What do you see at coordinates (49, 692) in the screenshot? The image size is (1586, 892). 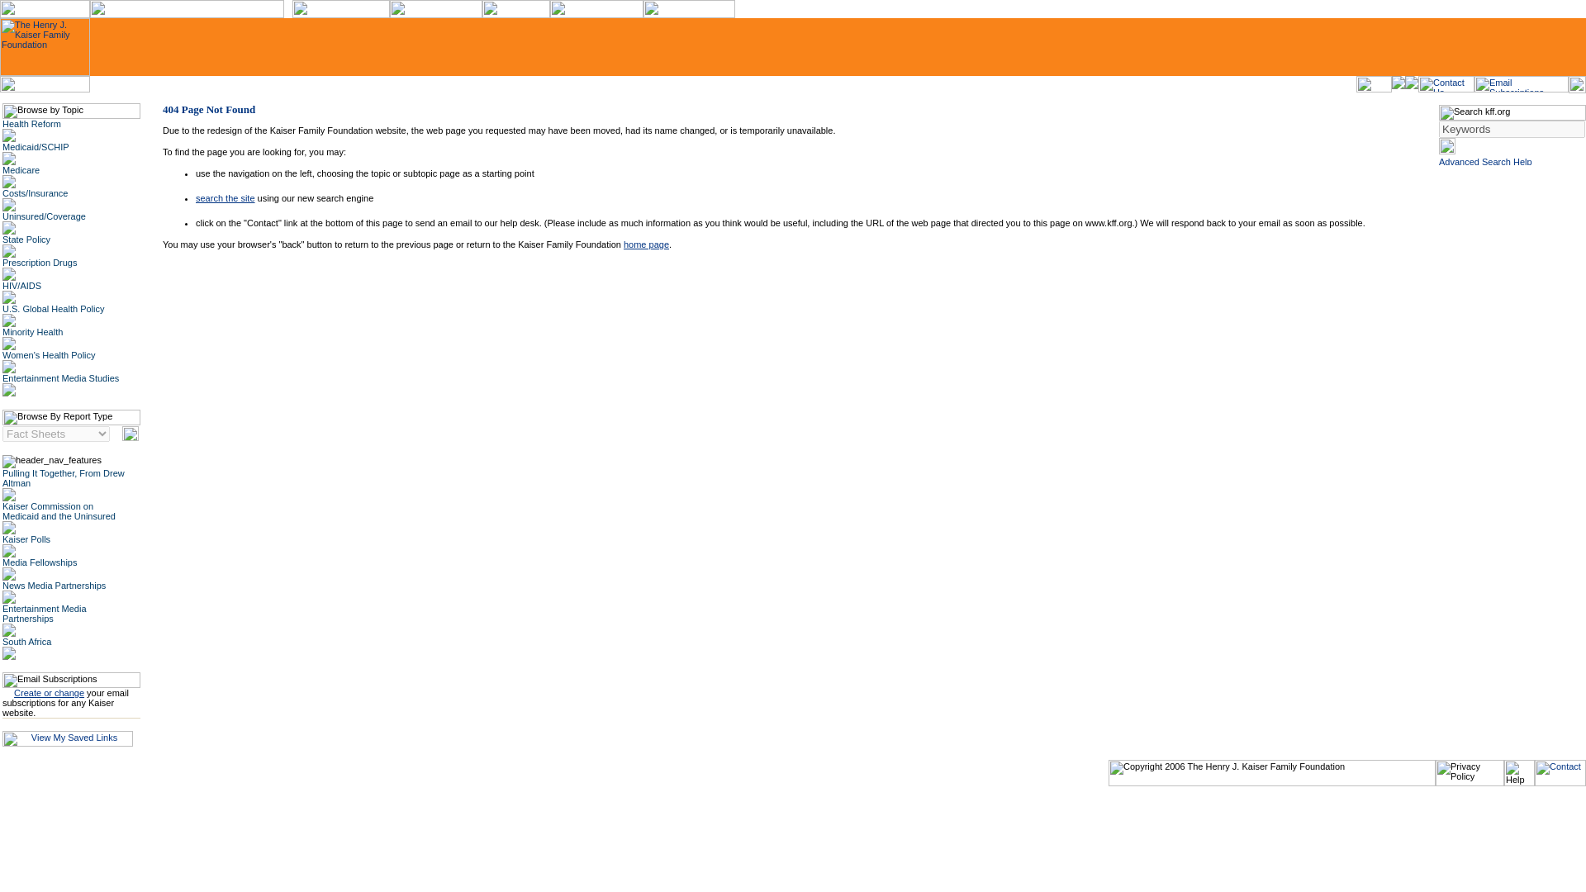 I see `Create or change` at bounding box center [49, 692].